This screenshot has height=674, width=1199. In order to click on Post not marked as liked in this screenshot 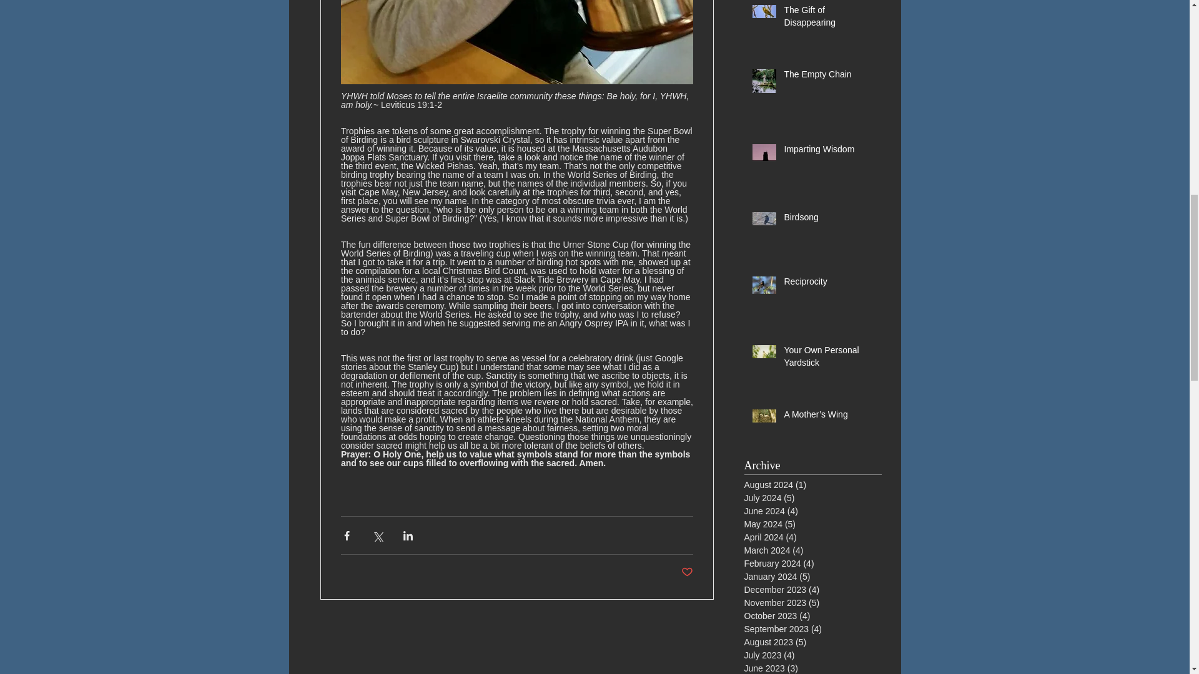, I will do `click(687, 572)`.